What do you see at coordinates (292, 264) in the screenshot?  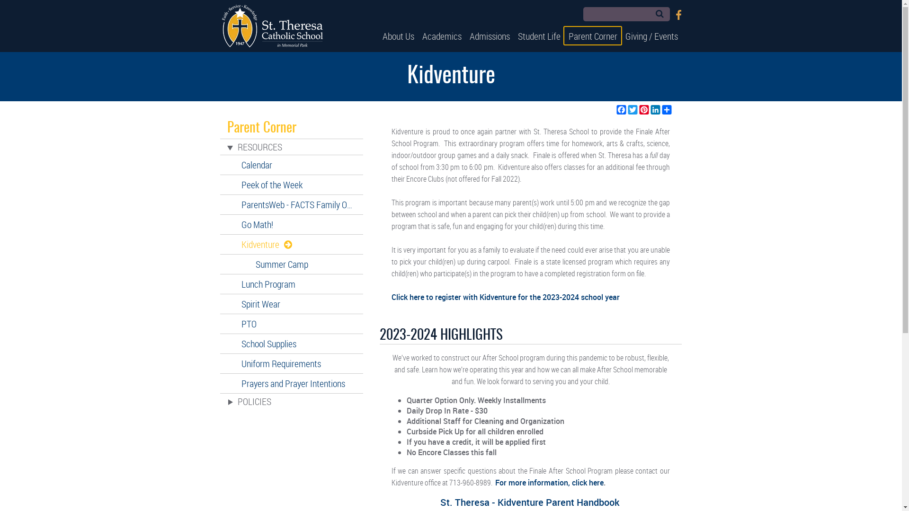 I see `Summer Camp` at bounding box center [292, 264].